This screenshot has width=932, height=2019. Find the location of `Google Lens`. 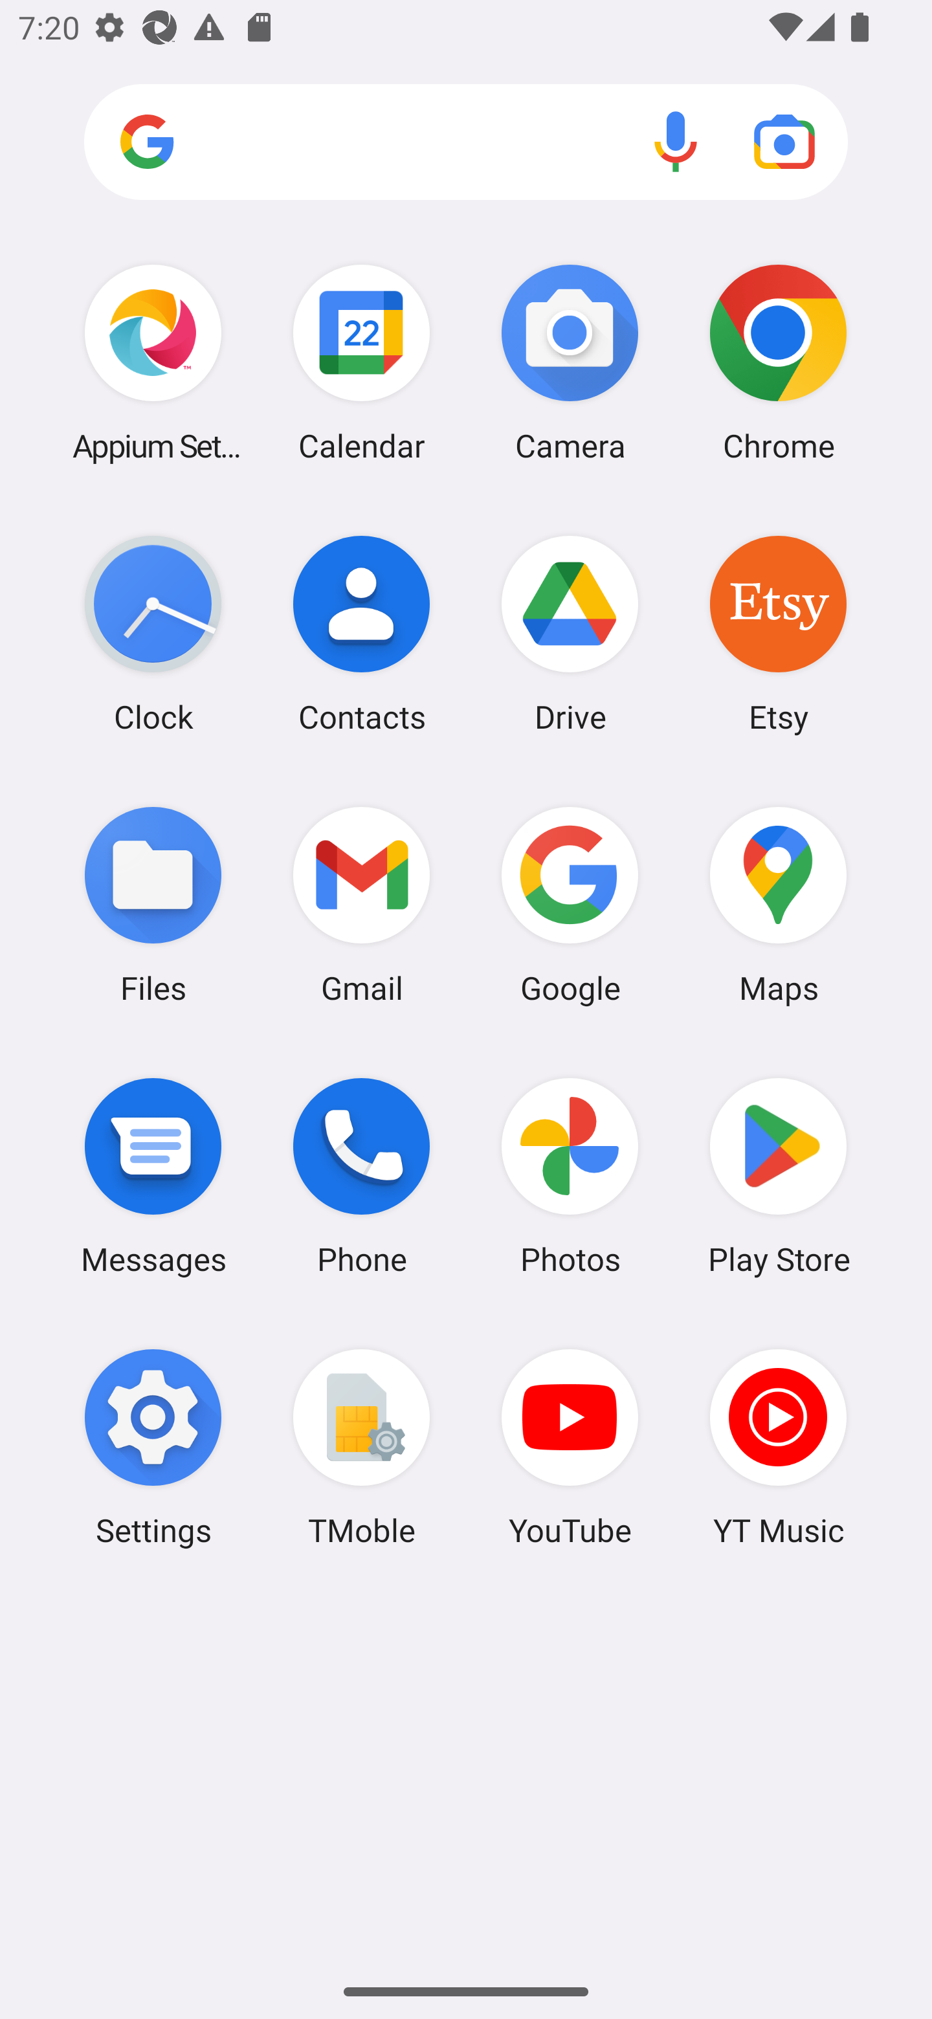

Google Lens is located at coordinates (784, 141).